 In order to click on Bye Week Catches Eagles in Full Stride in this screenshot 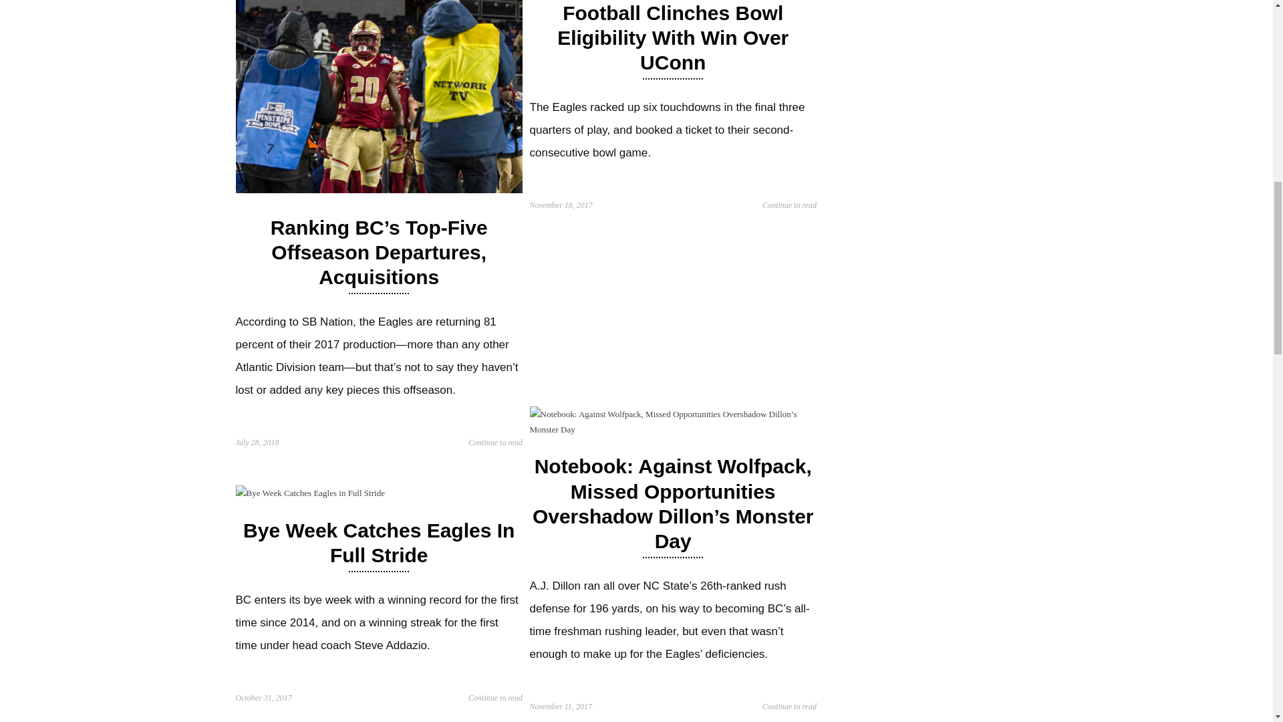, I will do `click(309, 493)`.